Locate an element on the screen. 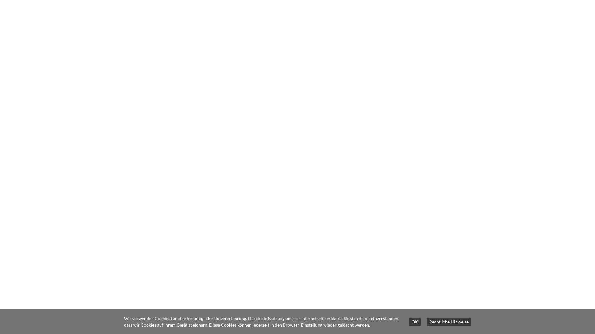  Neuheiten is located at coordinates (132, 271).